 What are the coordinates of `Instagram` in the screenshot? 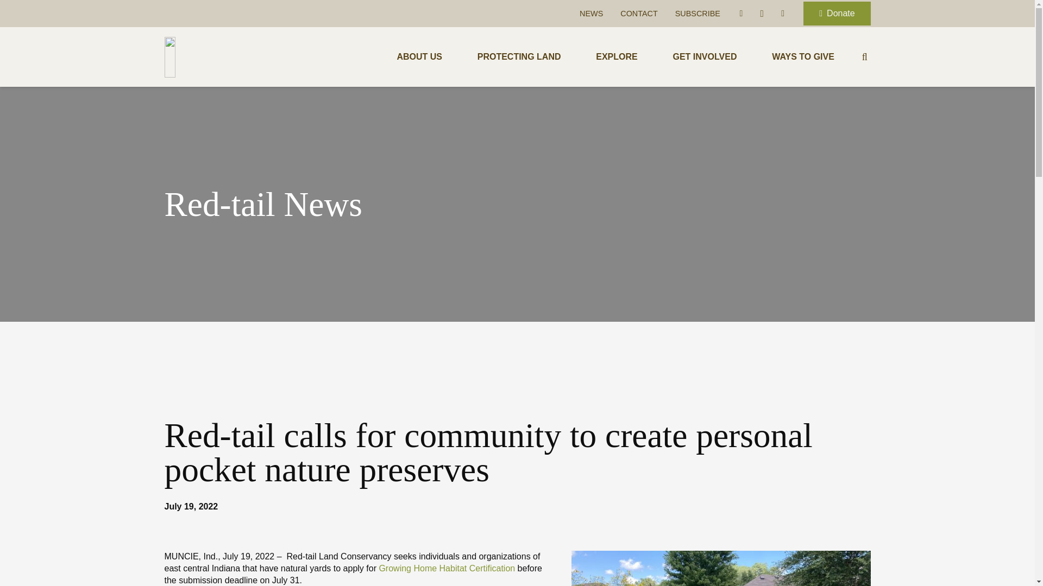 It's located at (762, 13).